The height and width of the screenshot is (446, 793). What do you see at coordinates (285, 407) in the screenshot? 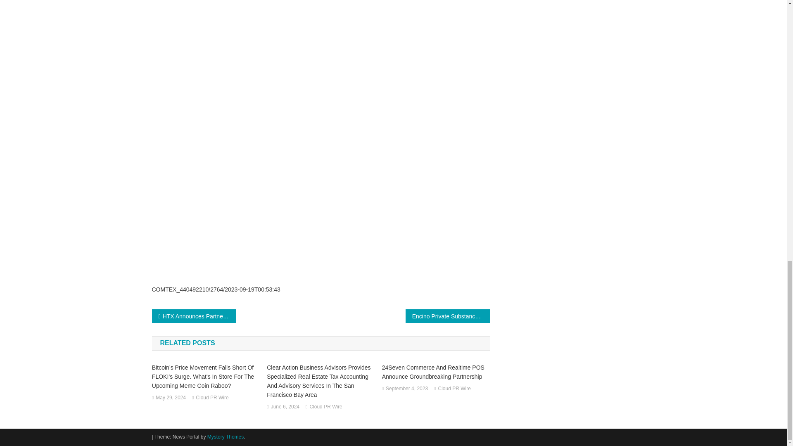
I see `June 6, 2024` at bounding box center [285, 407].